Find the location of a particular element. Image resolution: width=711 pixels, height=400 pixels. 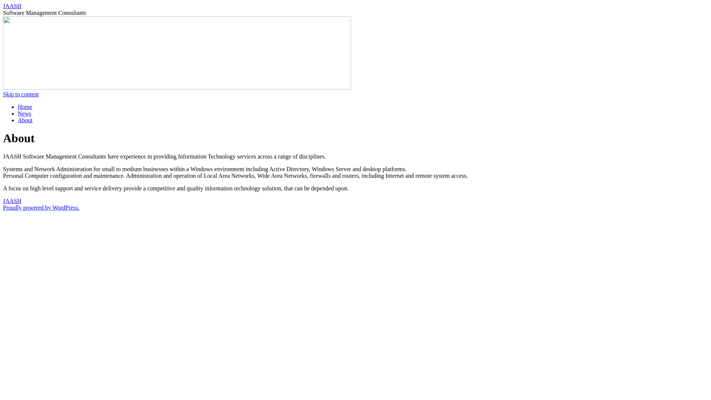

News is located at coordinates (24, 113).